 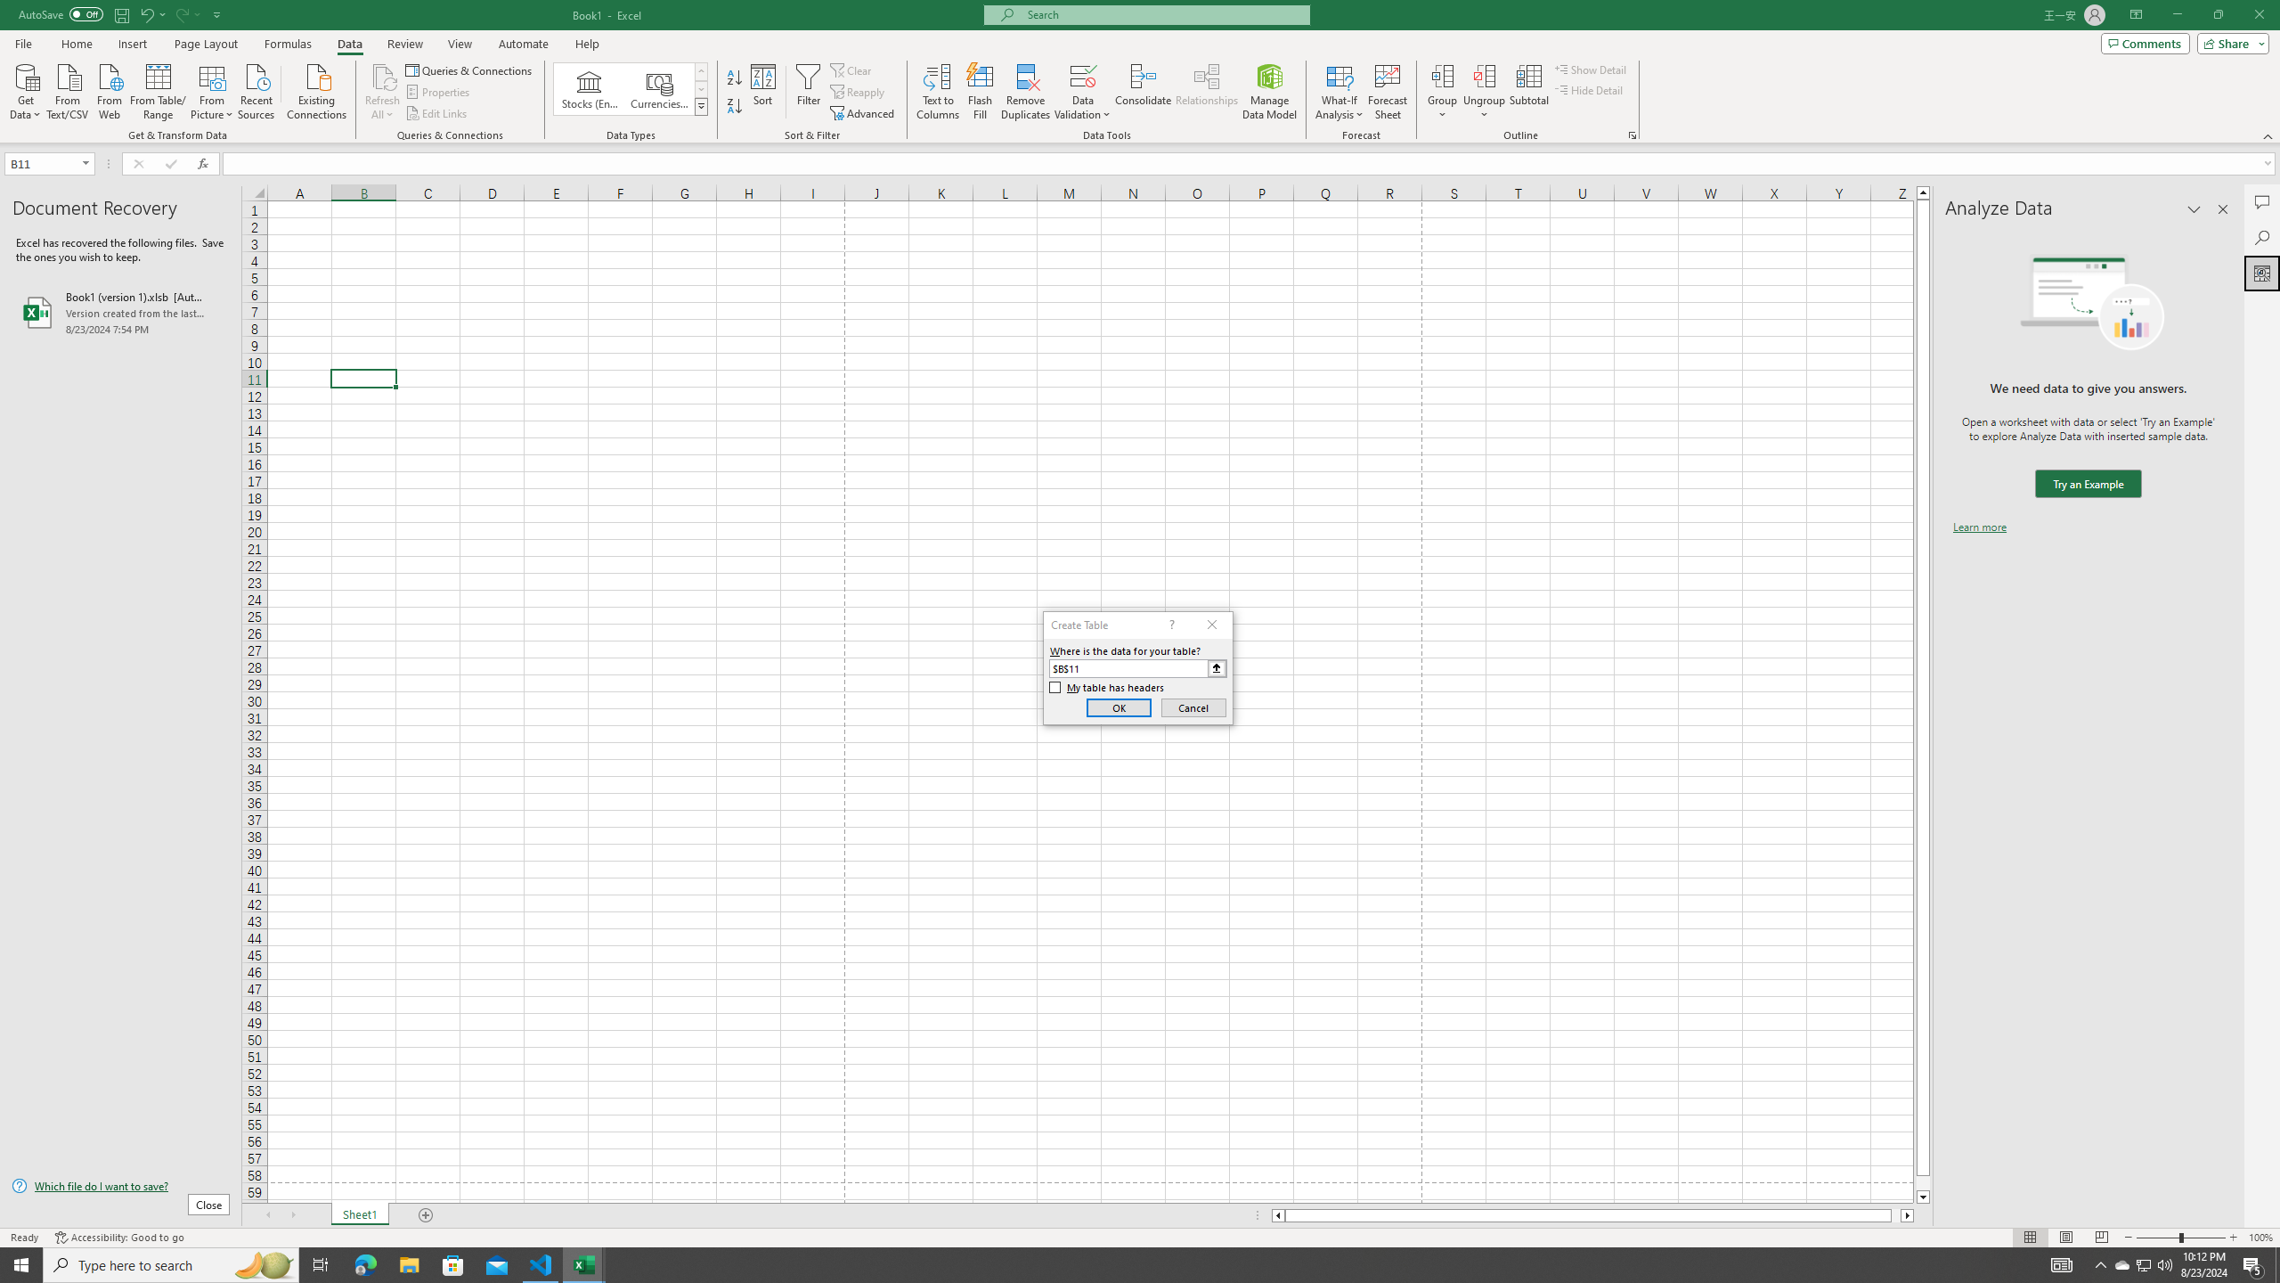 I want to click on Minimize, so click(x=2177, y=15).